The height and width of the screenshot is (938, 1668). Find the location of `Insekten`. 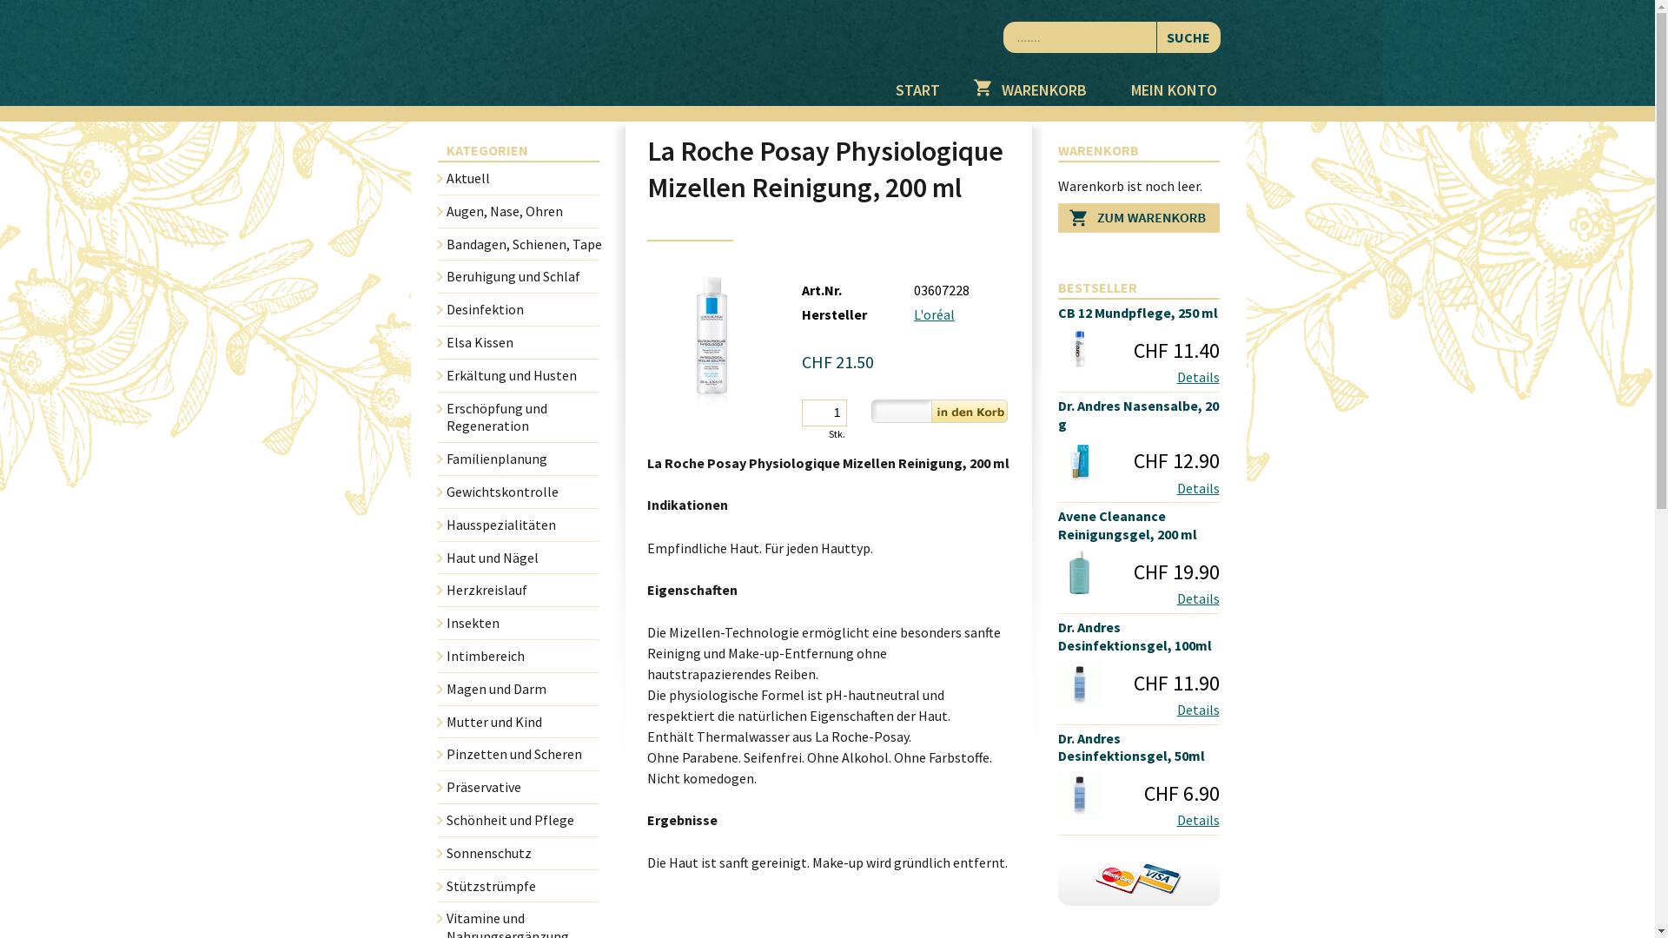

Insekten is located at coordinates (523, 624).